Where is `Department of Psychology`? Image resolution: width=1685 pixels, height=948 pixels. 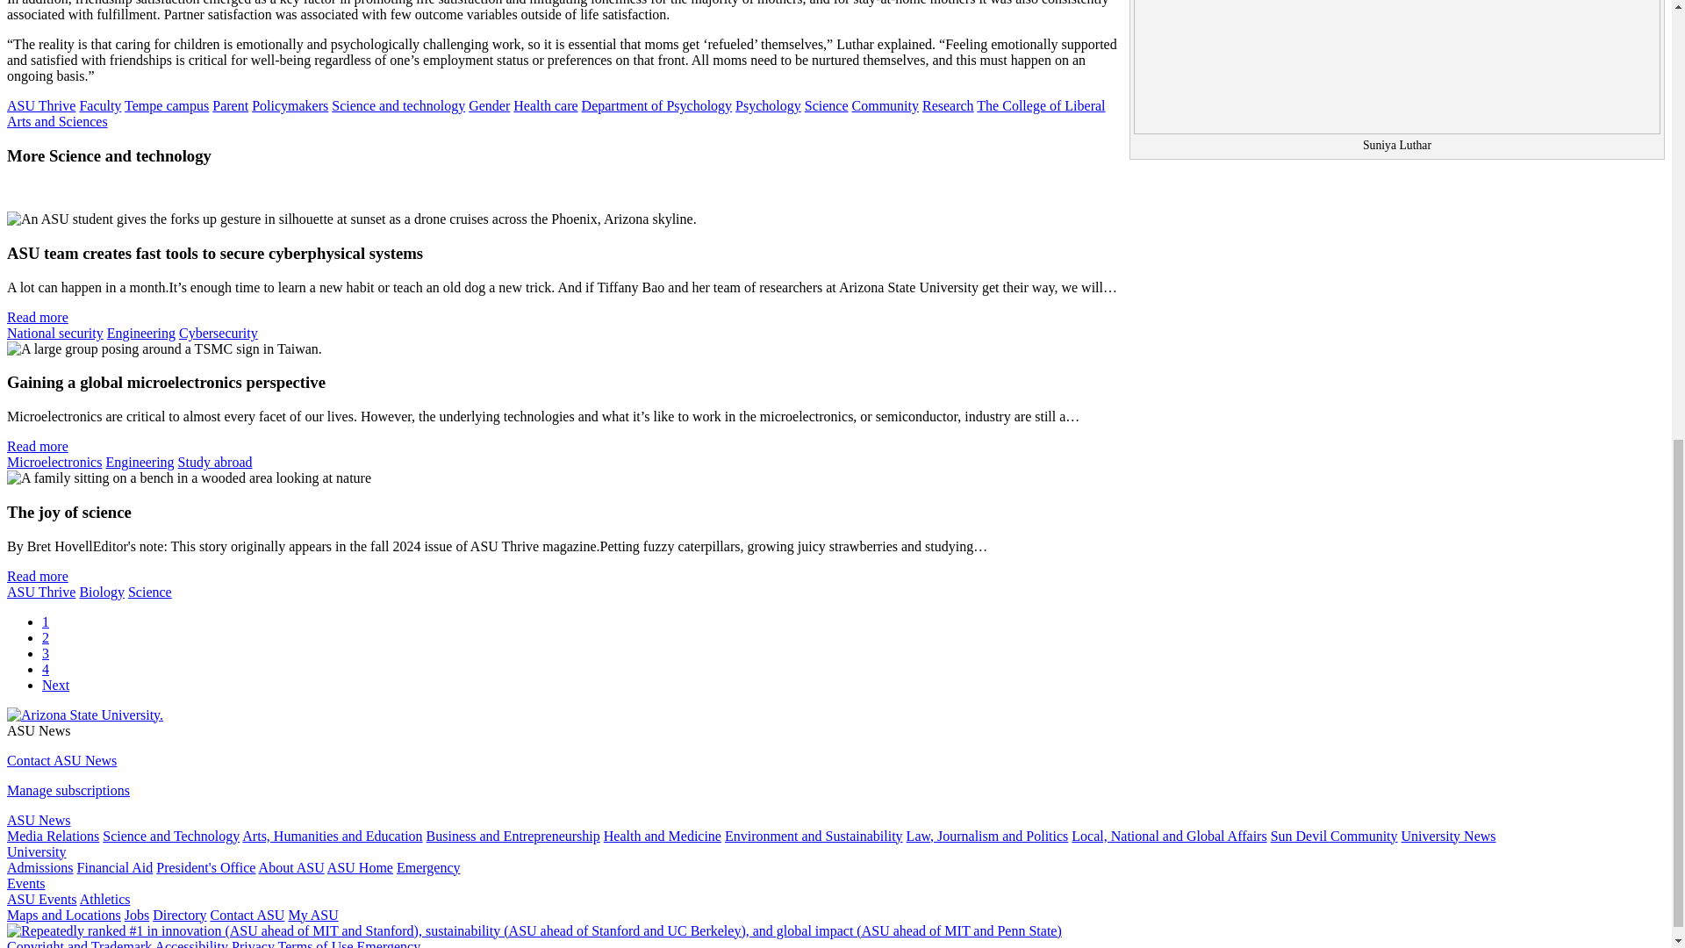 Department of Psychology is located at coordinates (656, 105).